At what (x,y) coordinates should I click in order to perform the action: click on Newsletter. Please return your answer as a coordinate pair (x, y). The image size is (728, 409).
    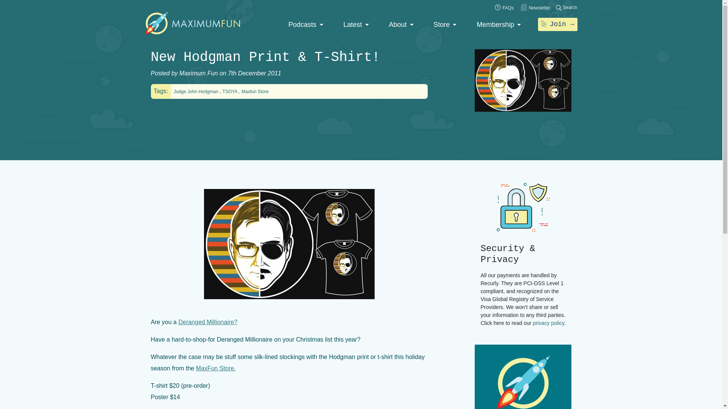
    Looking at the image, I should click on (535, 8).